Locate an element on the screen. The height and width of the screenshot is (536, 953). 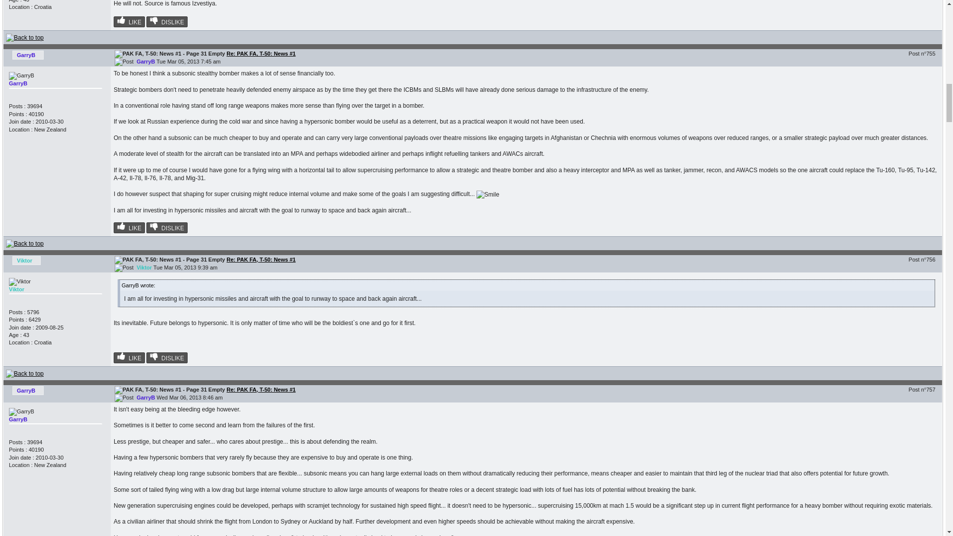
Post is located at coordinates (124, 398).